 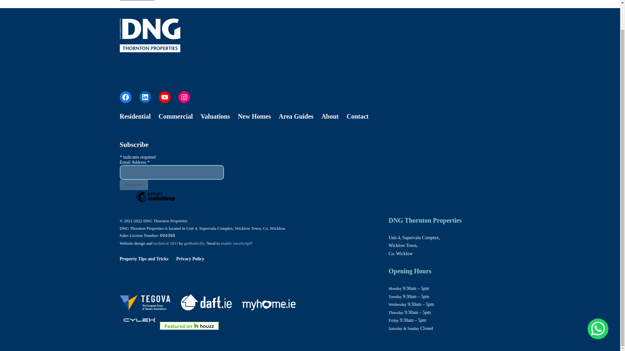 I want to click on enable JavaScript, so click(x=235, y=243).